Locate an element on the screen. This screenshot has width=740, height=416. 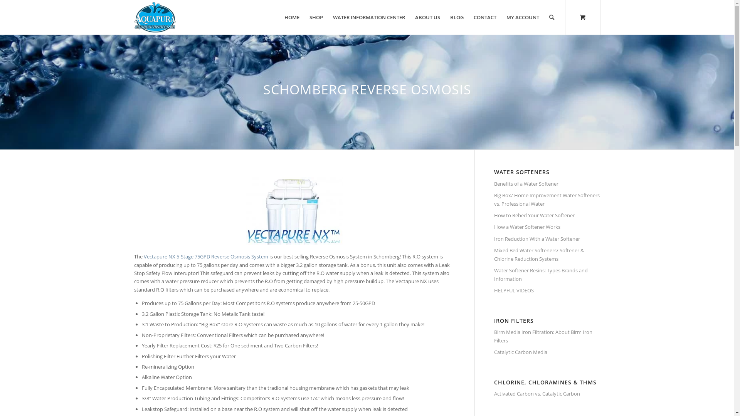
Iron Reduction With a Water Softener is located at coordinates (547, 239).